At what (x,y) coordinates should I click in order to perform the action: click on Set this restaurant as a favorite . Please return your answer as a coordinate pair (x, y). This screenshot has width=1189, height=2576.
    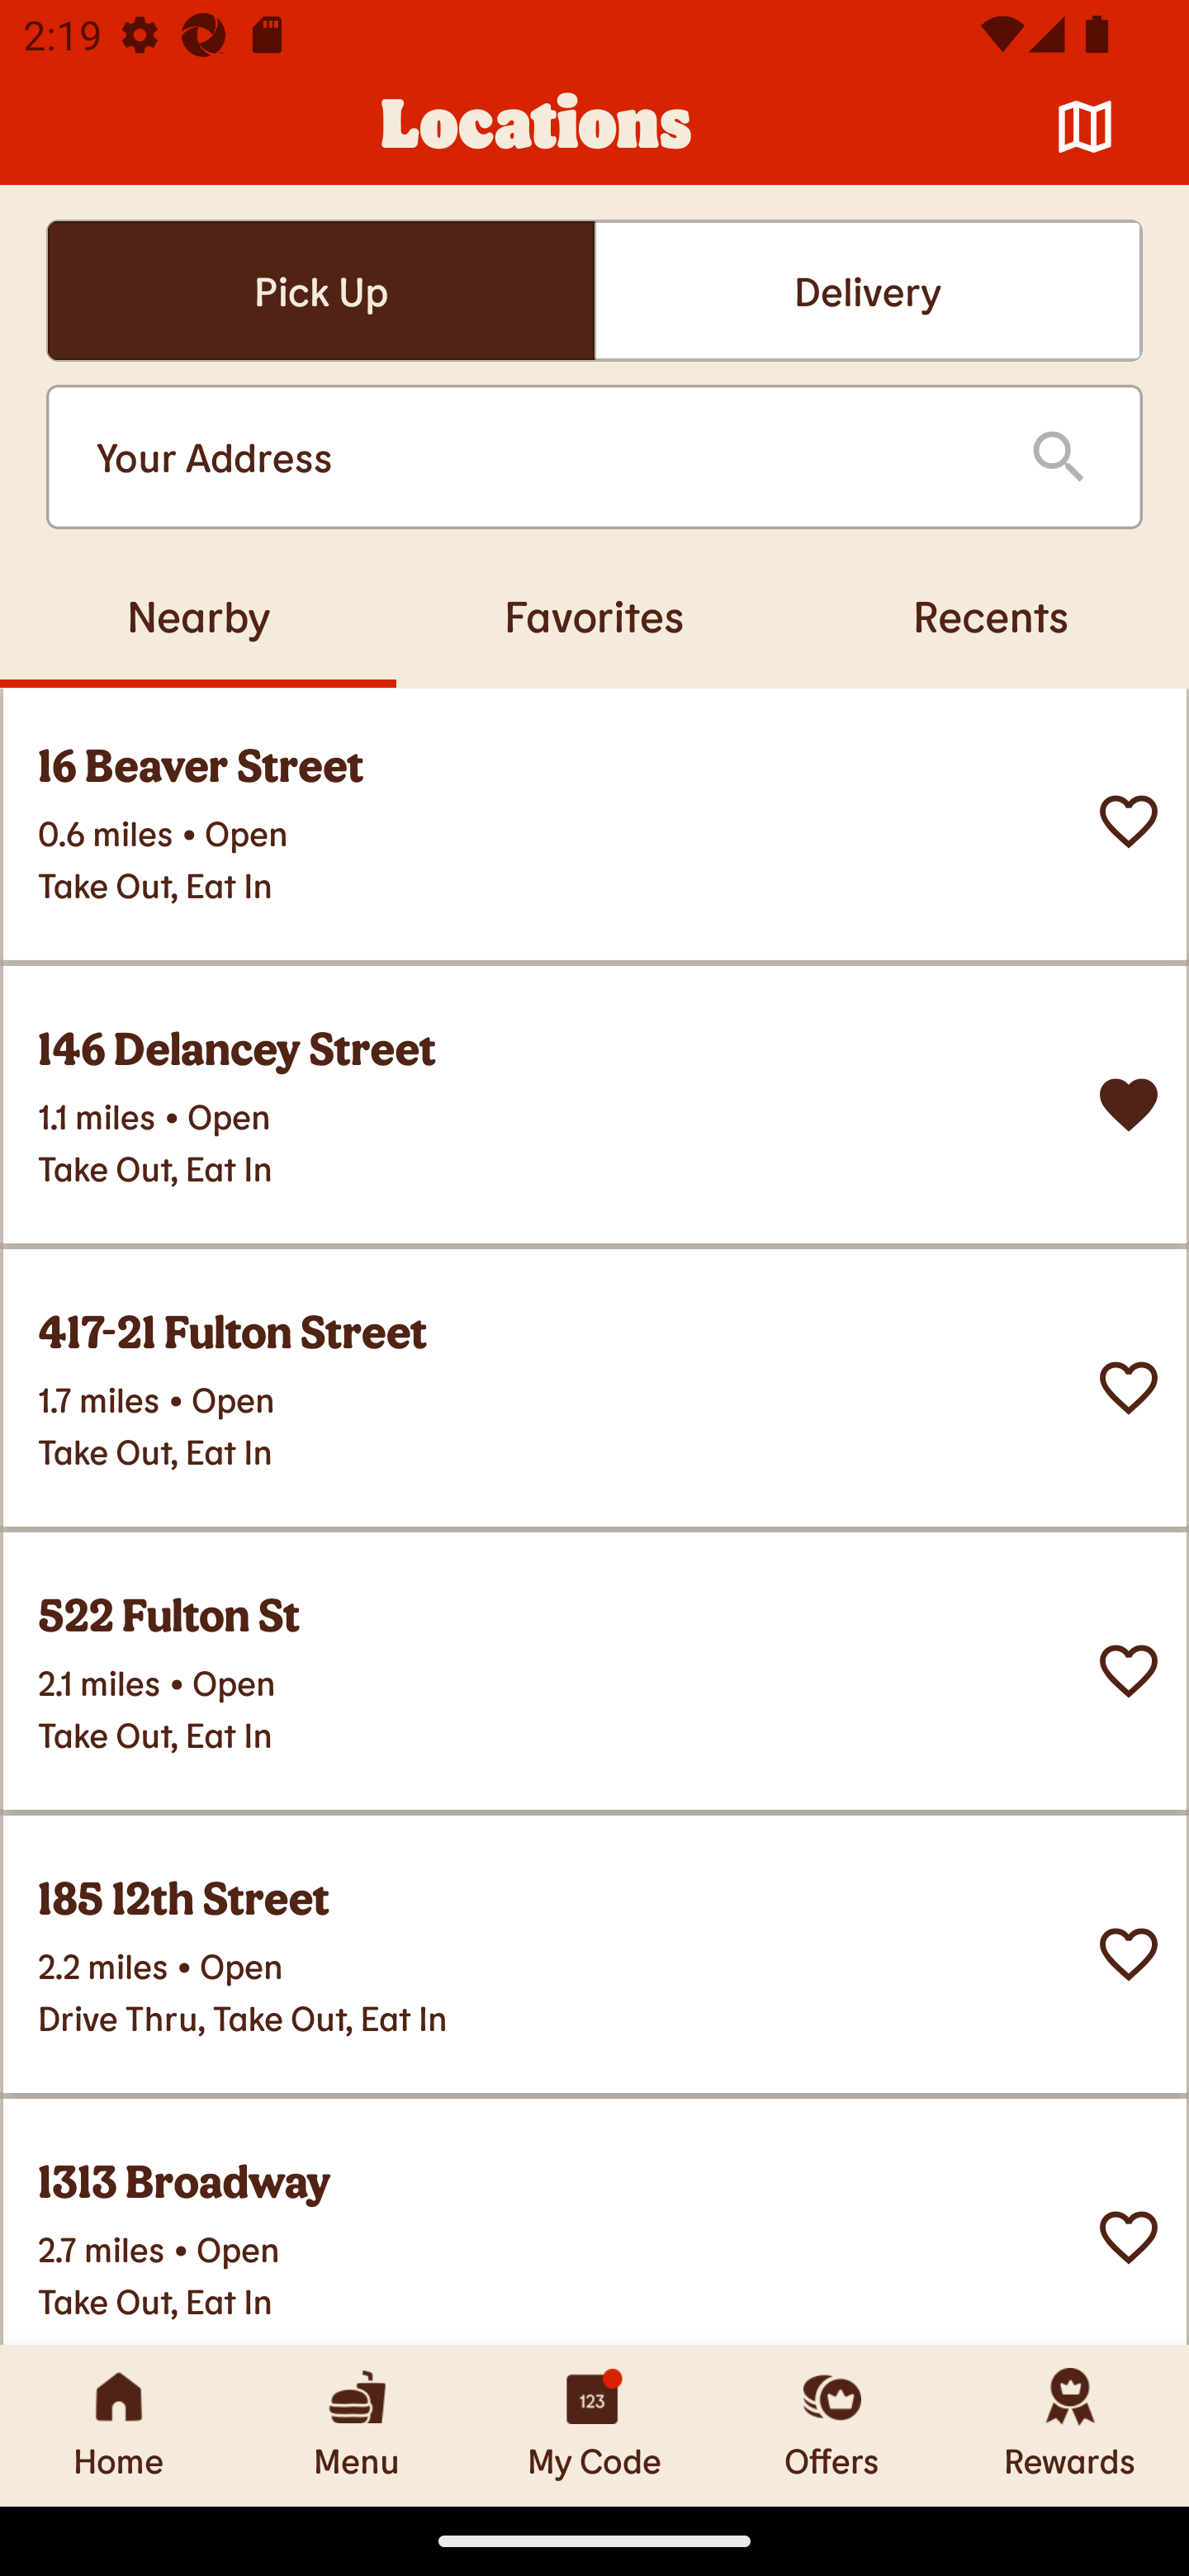
    Looking at the image, I should click on (1129, 1953).